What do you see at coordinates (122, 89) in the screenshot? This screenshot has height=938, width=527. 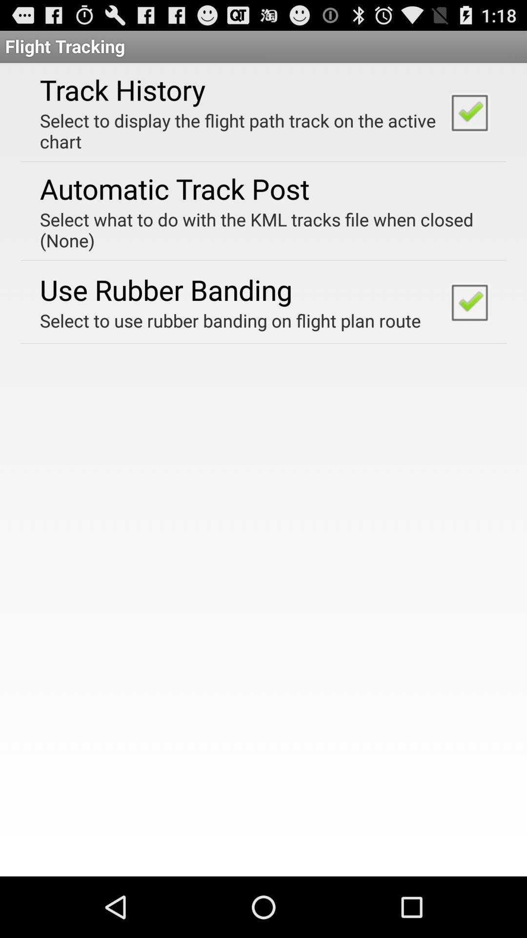 I see `swipe until track history icon` at bounding box center [122, 89].